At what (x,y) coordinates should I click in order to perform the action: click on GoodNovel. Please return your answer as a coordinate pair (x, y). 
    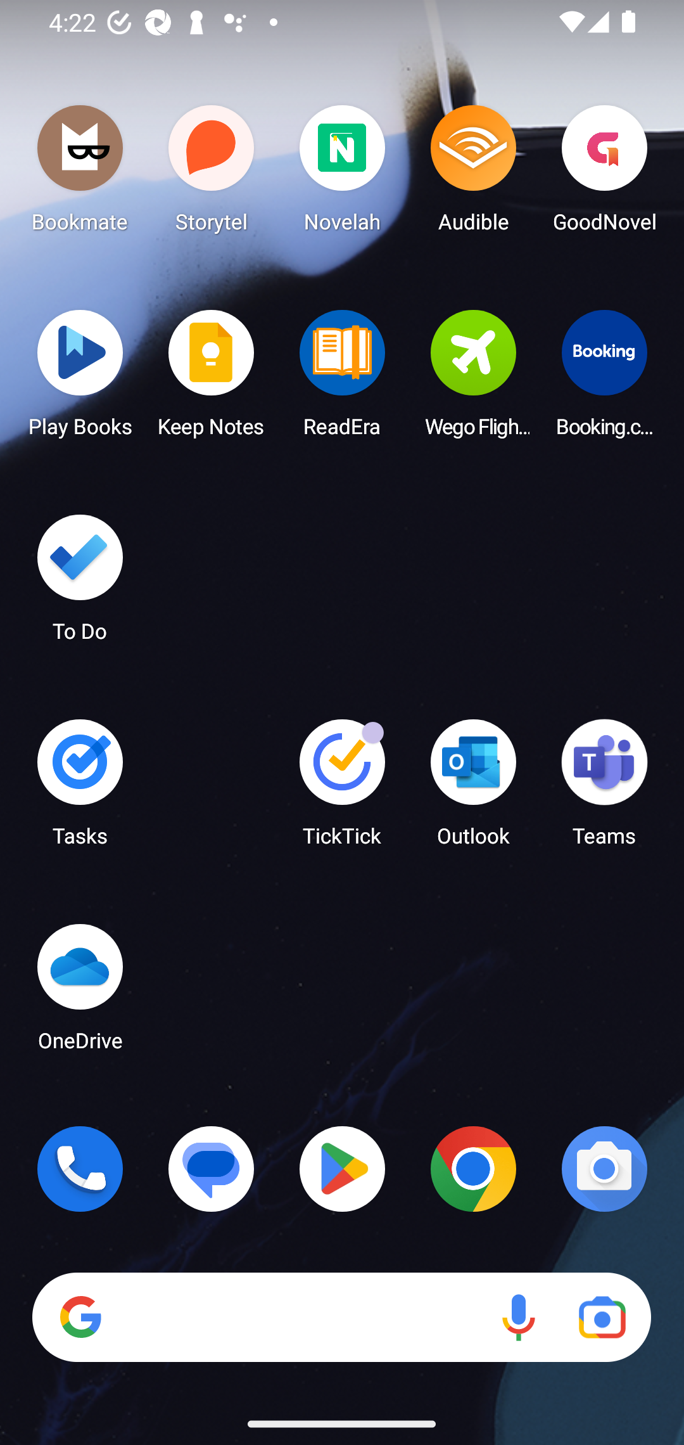
    Looking at the image, I should click on (604, 174).